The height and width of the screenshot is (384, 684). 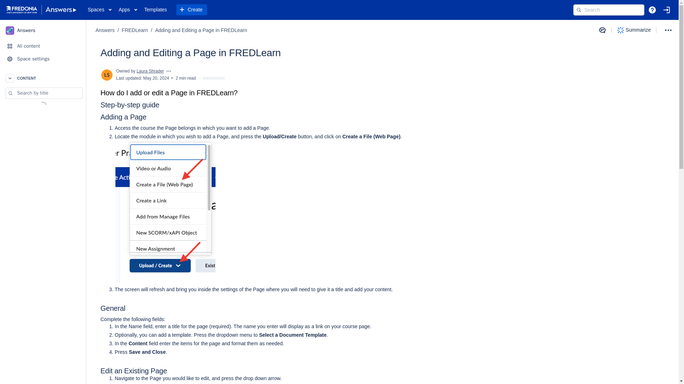 What do you see at coordinates (128, 10) in the screenshot?
I see `Apps` at bounding box center [128, 10].